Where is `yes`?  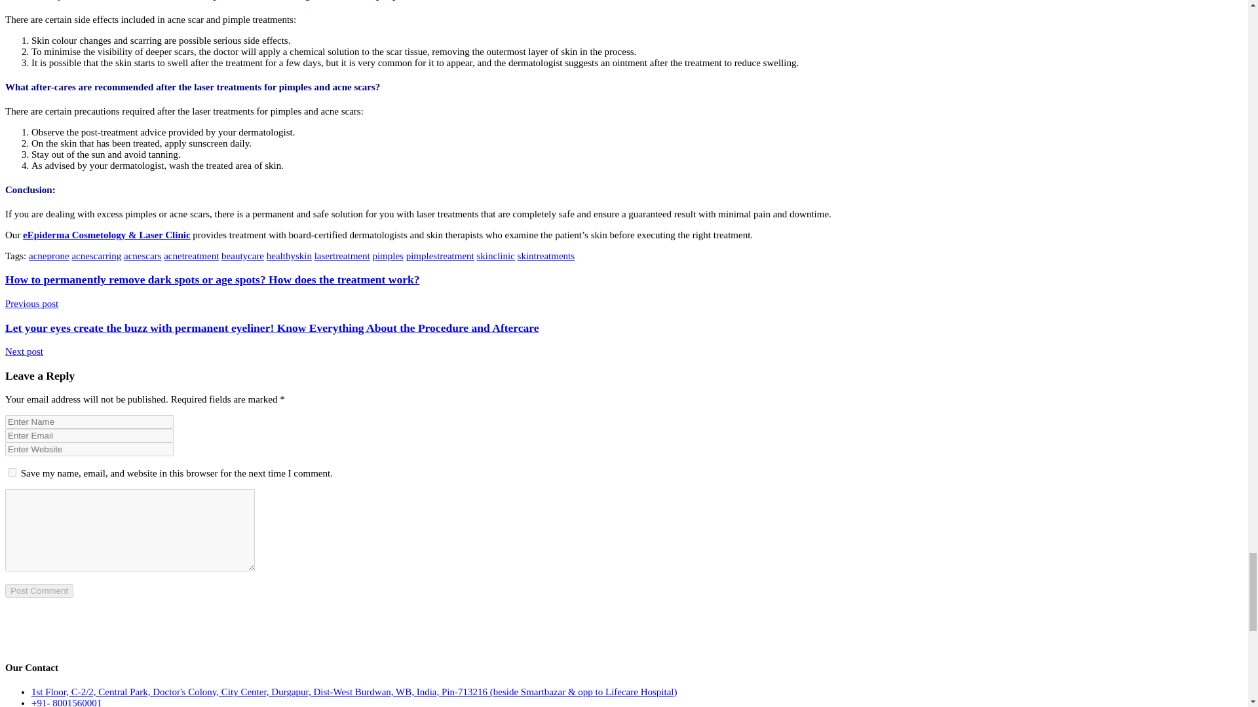
yes is located at coordinates (12, 471).